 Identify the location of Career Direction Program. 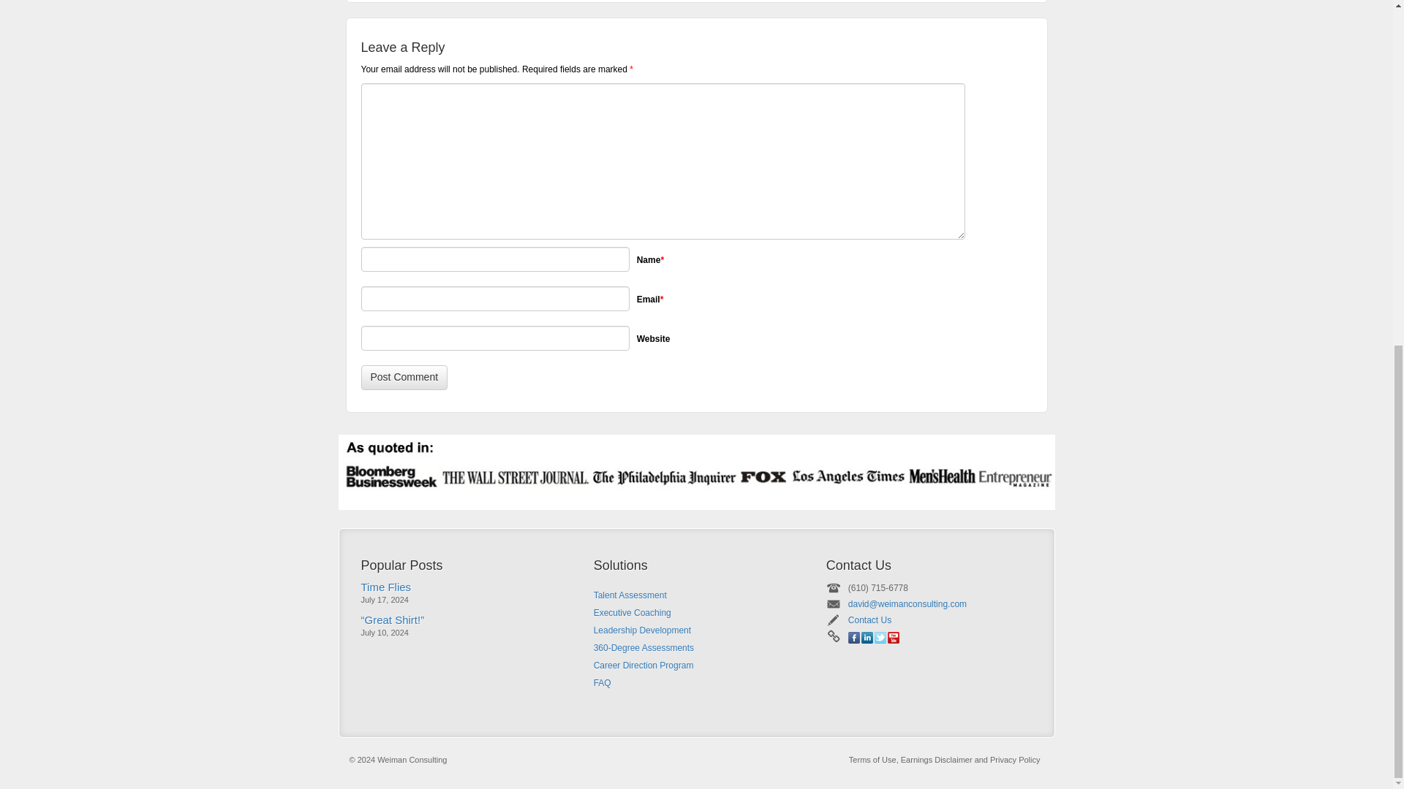
(696, 665).